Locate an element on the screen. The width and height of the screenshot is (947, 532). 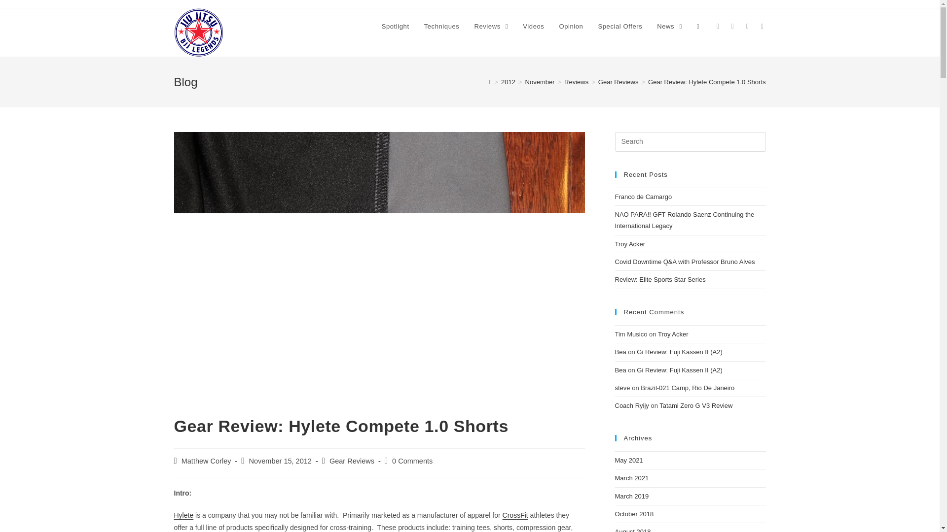
Opinion is located at coordinates (570, 27).